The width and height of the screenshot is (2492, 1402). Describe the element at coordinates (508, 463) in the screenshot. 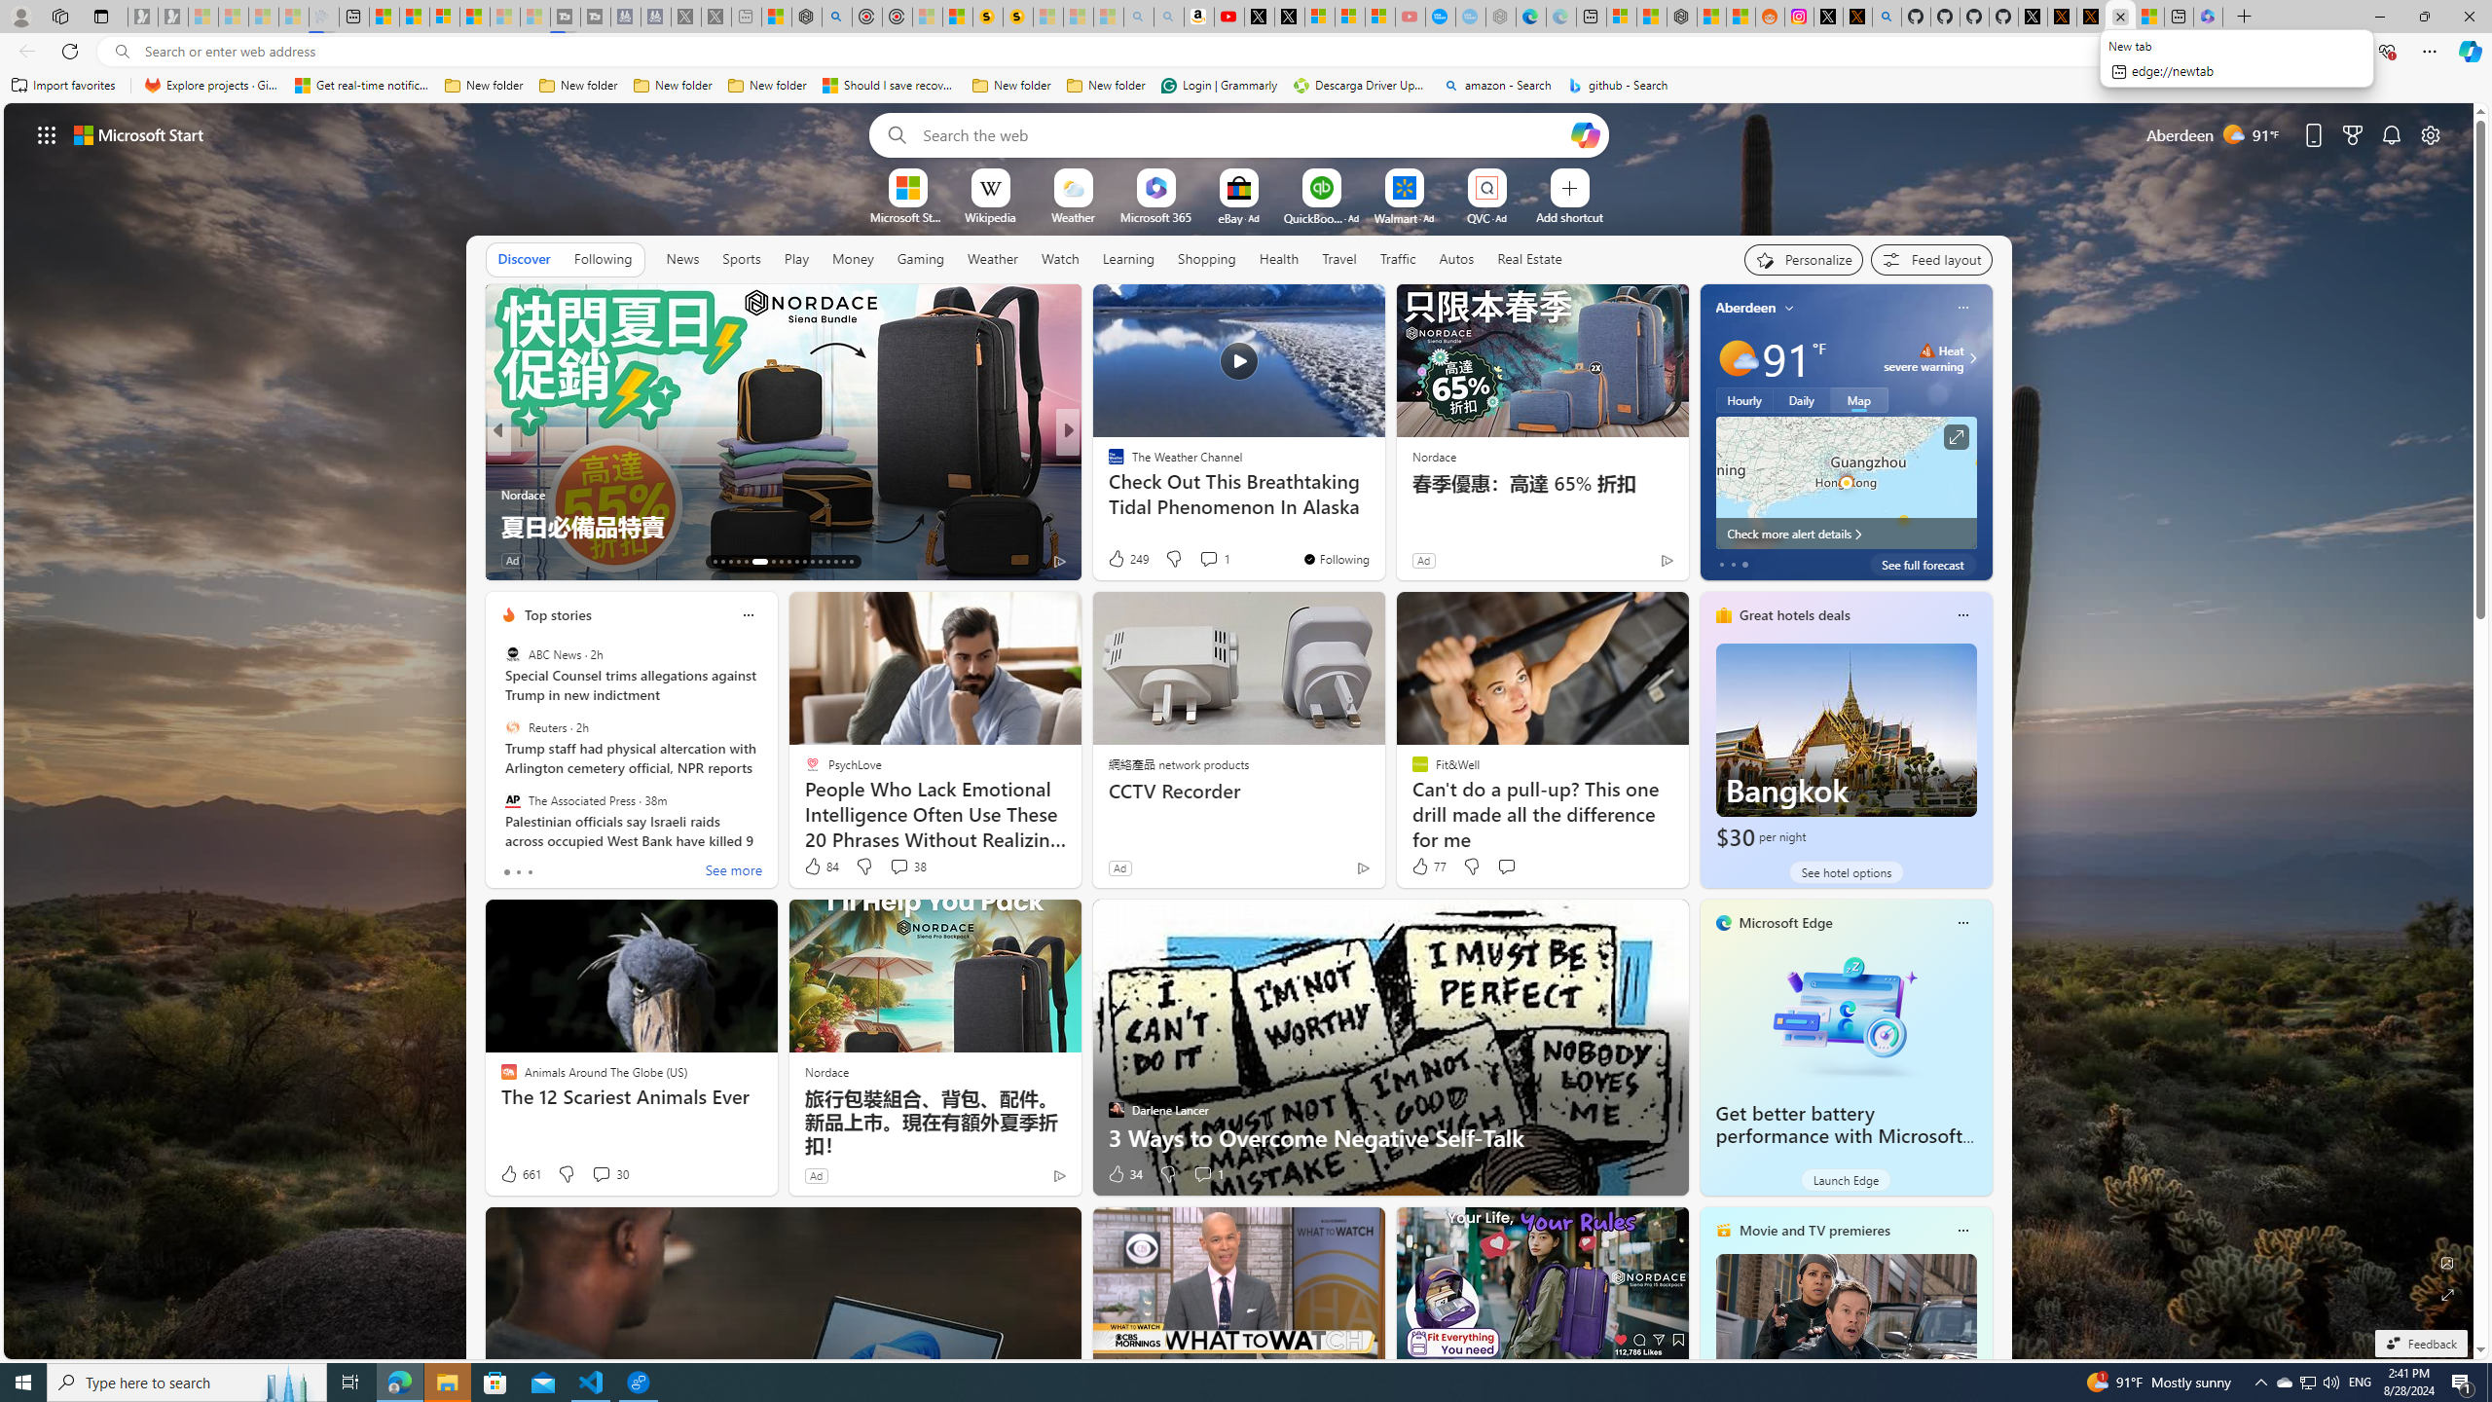

I see `CNBC` at that location.